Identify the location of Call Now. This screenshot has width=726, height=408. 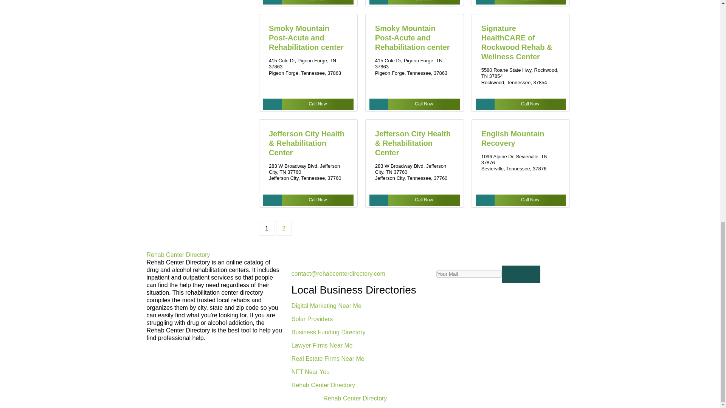
(414, 2).